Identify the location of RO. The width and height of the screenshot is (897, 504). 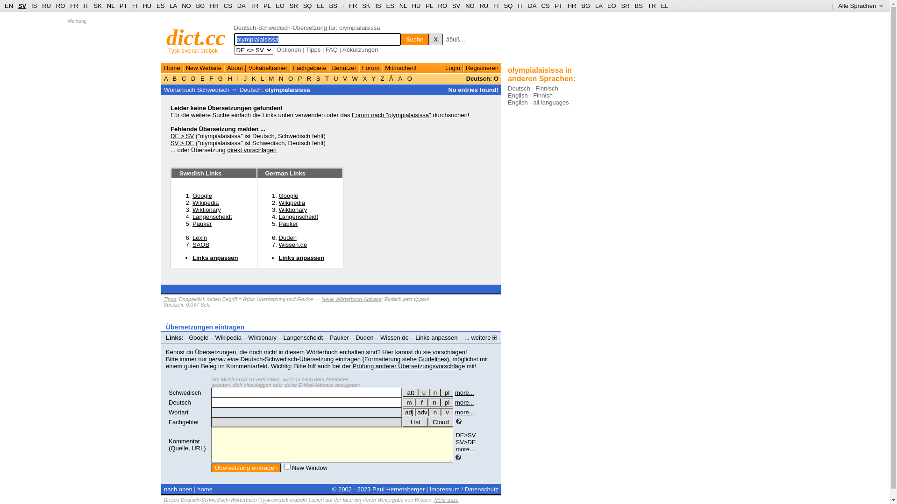
(443, 6).